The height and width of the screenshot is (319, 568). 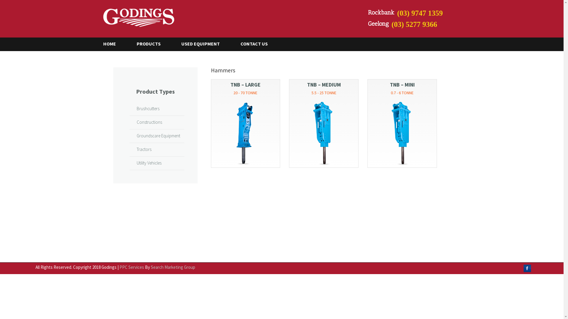 I want to click on Tractors, so click(x=142, y=149).